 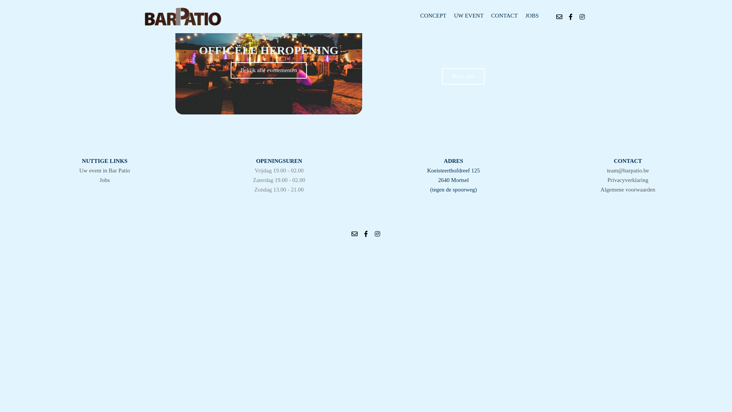 I want to click on Privacyverklaring, so click(x=628, y=180).